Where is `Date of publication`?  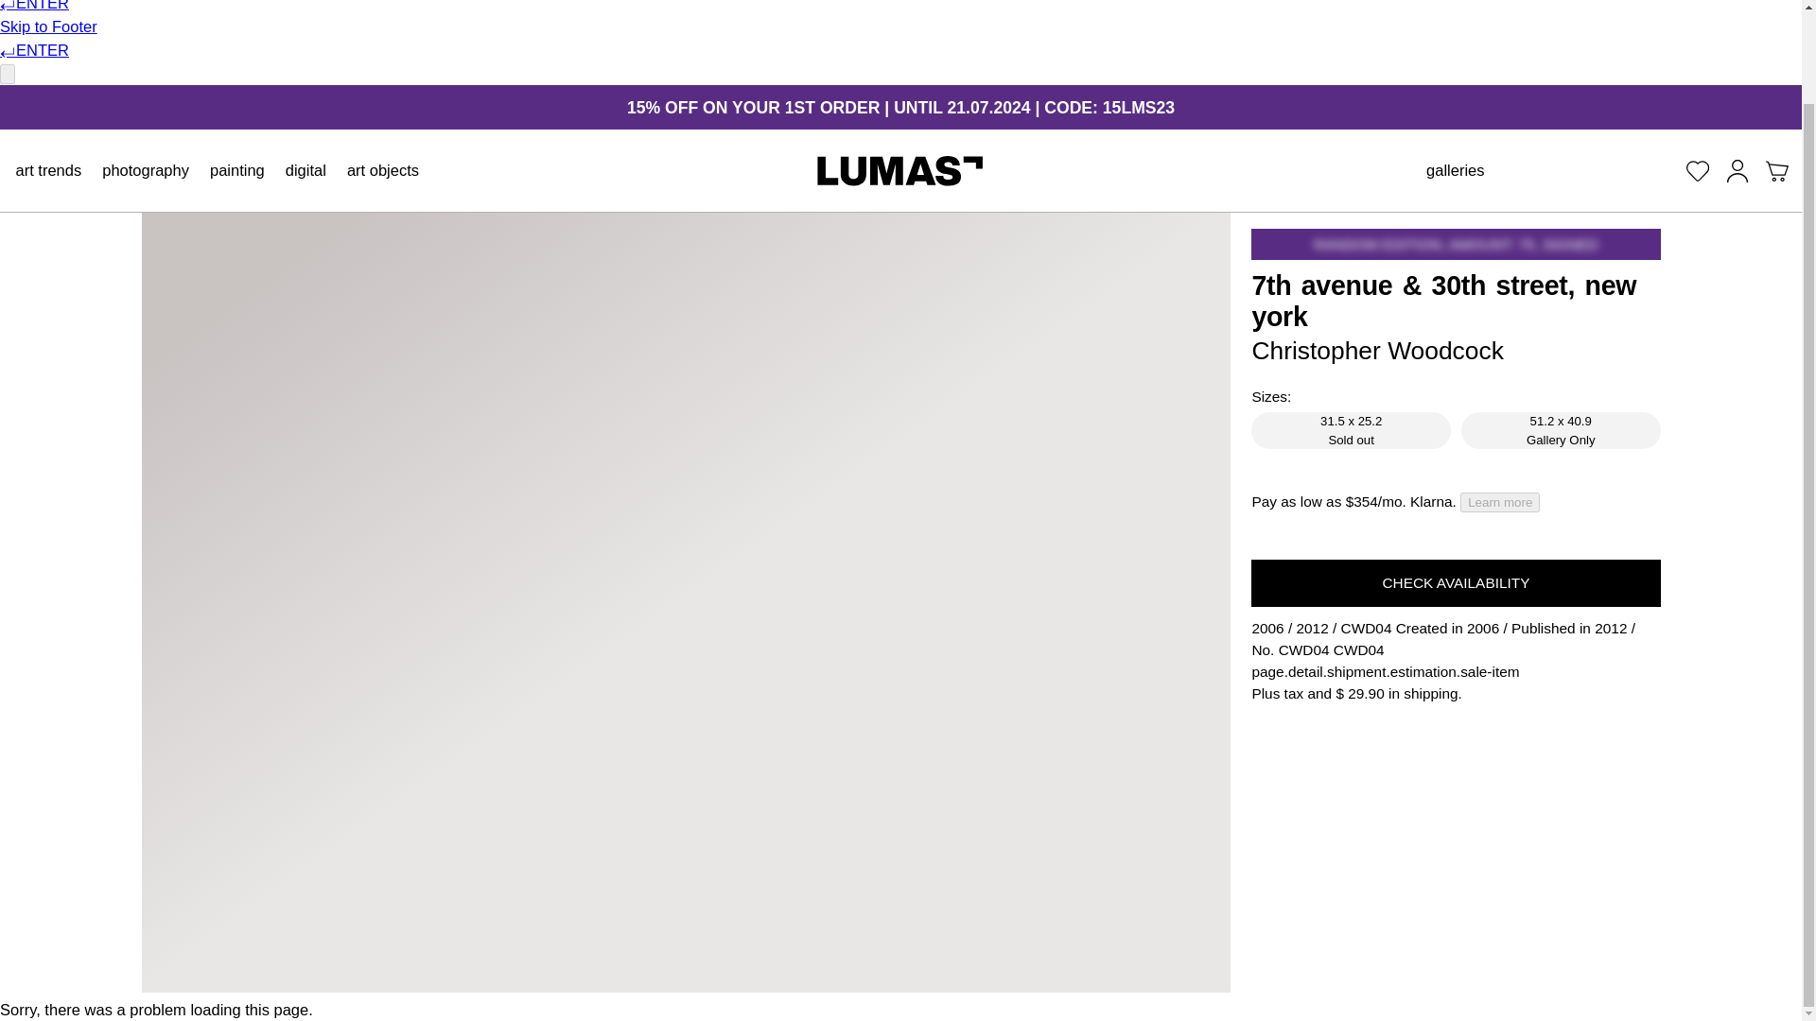 Date of publication is located at coordinates (1311, 628).